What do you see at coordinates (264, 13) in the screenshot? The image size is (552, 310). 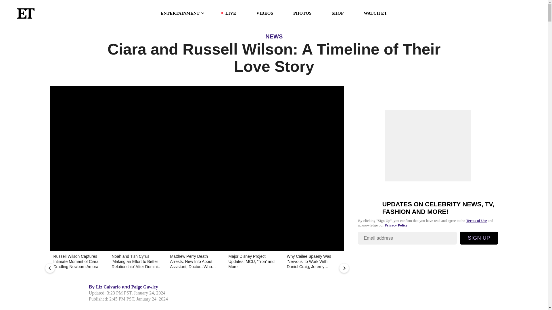 I see `VIDEOS` at bounding box center [264, 13].